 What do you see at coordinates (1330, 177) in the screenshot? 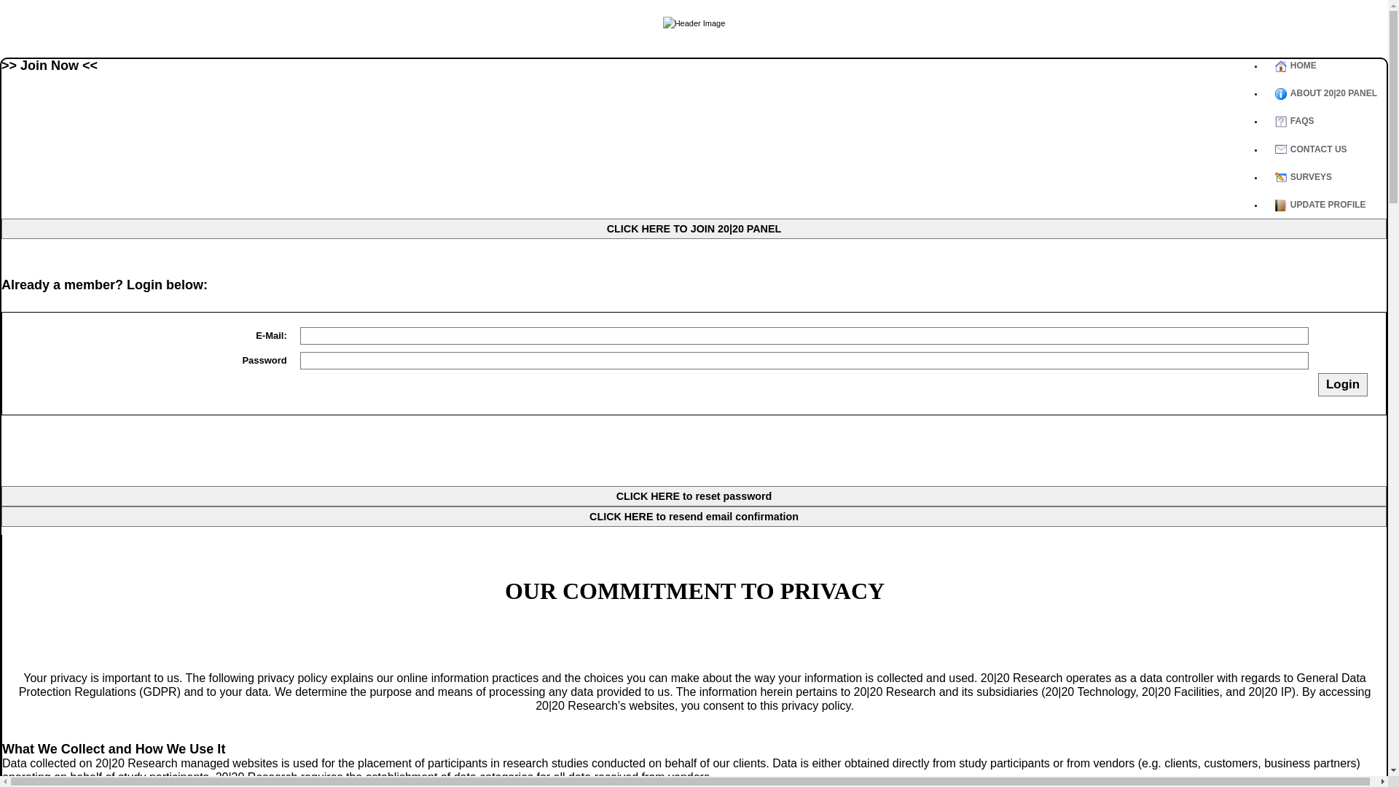
I see `SURVEYS` at bounding box center [1330, 177].